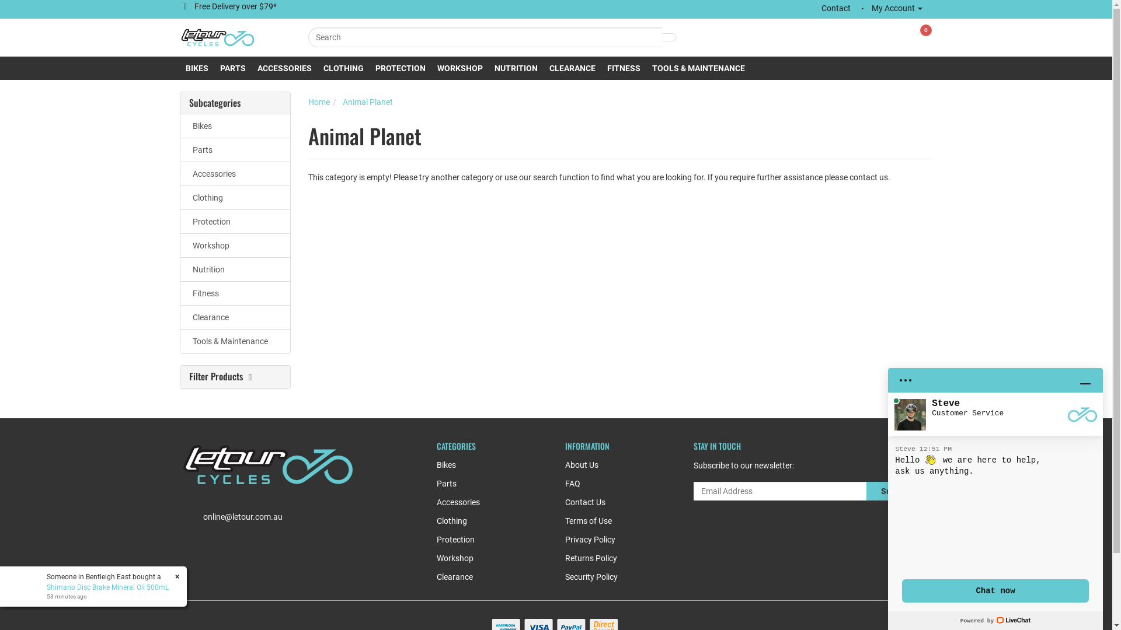 The width and height of the screenshot is (1121, 630). Describe the element at coordinates (235, 293) in the screenshot. I see `  Fitness` at that location.